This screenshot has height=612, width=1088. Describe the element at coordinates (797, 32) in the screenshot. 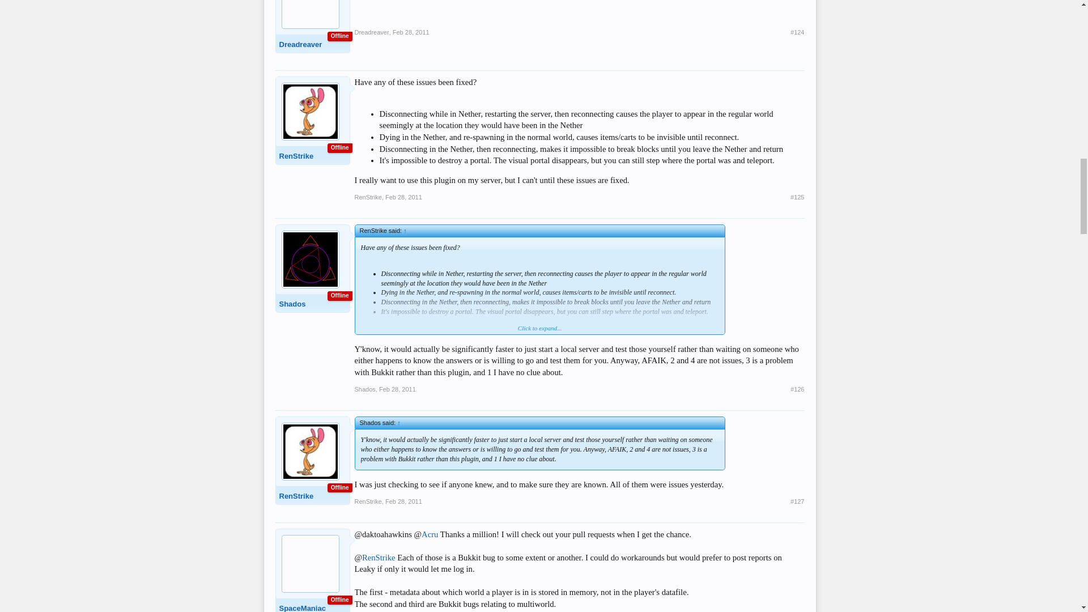

I see `Permalink` at that location.